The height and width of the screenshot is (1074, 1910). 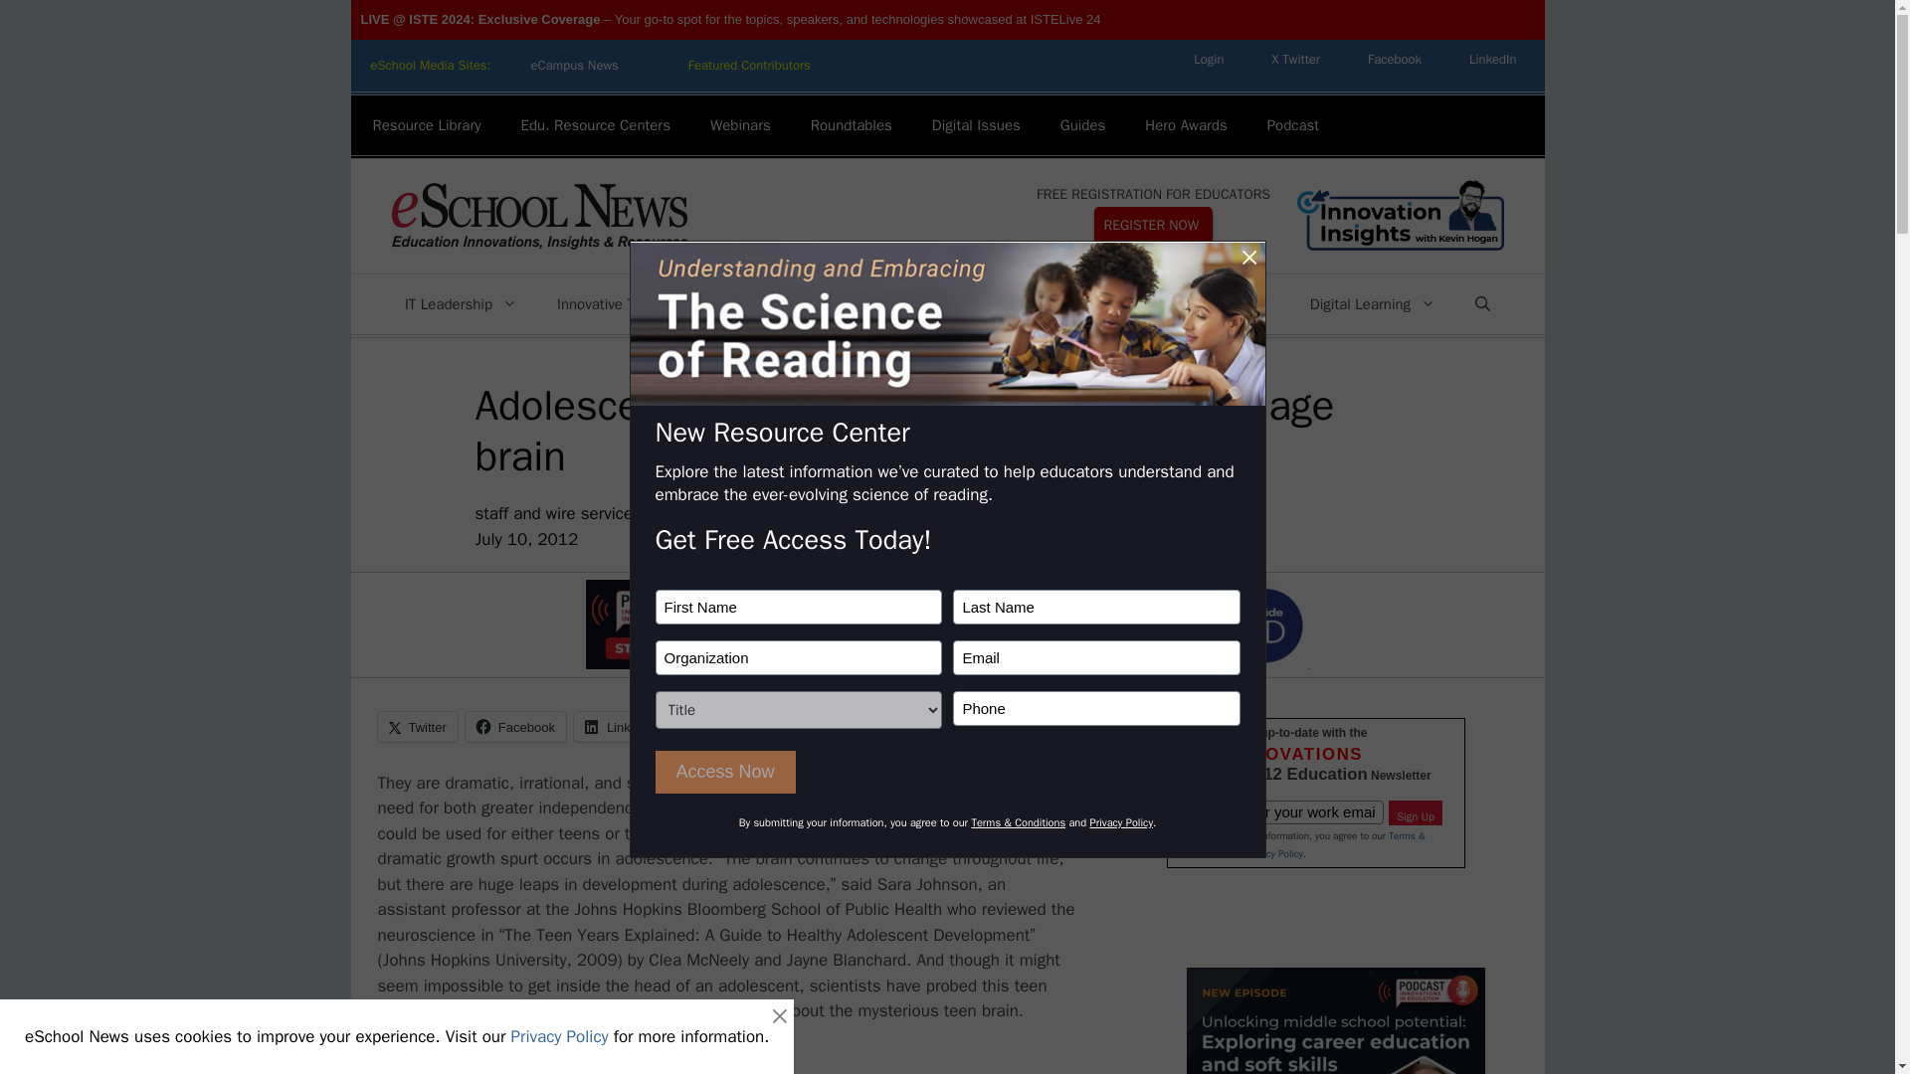 What do you see at coordinates (587, 513) in the screenshot?
I see `View all posts by staff and wire services reports` at bounding box center [587, 513].